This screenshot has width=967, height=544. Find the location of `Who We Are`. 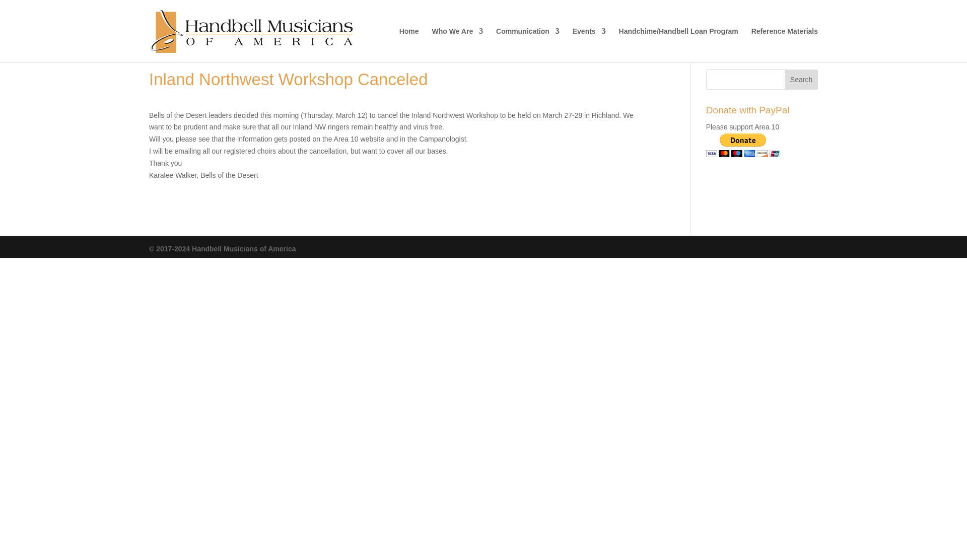

Who We Are is located at coordinates (458, 45).